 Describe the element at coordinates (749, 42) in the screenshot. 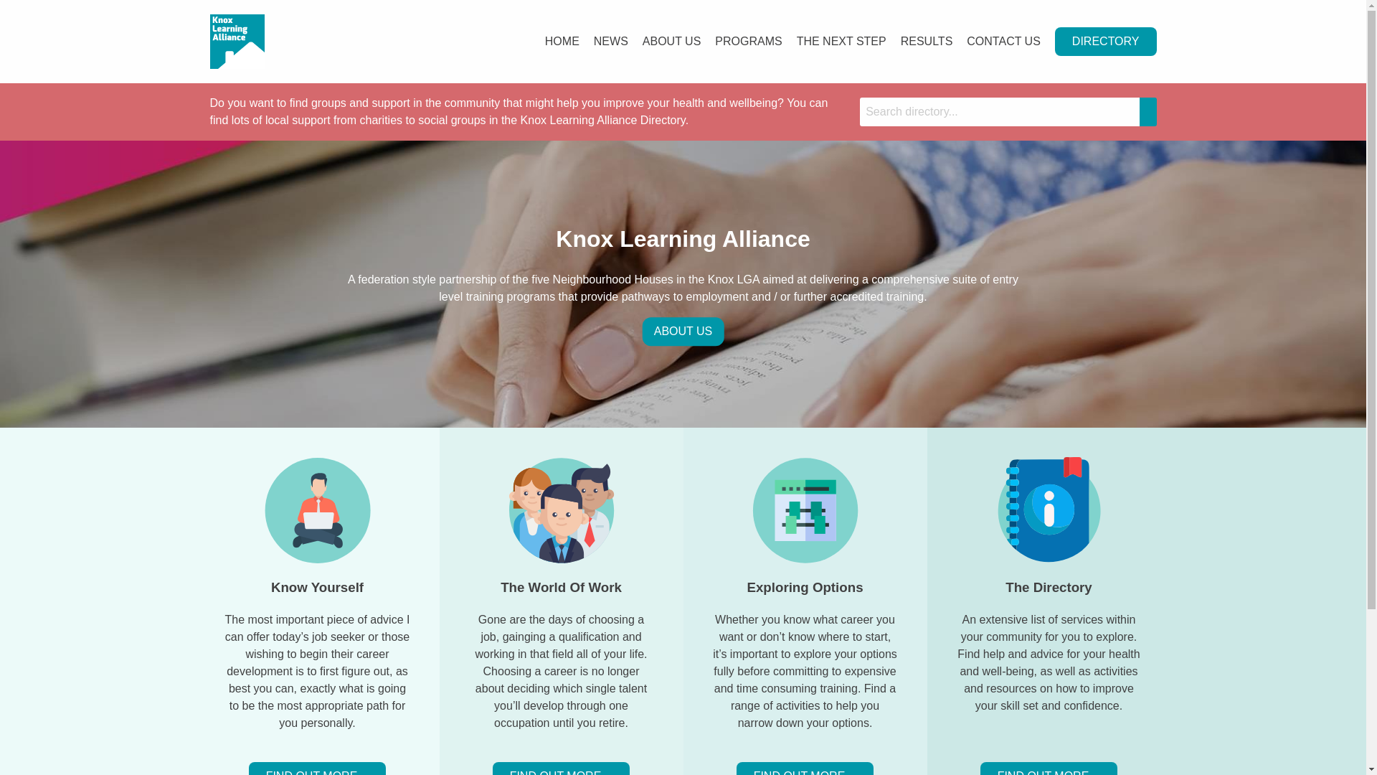

I see `PROGRAMS` at that location.